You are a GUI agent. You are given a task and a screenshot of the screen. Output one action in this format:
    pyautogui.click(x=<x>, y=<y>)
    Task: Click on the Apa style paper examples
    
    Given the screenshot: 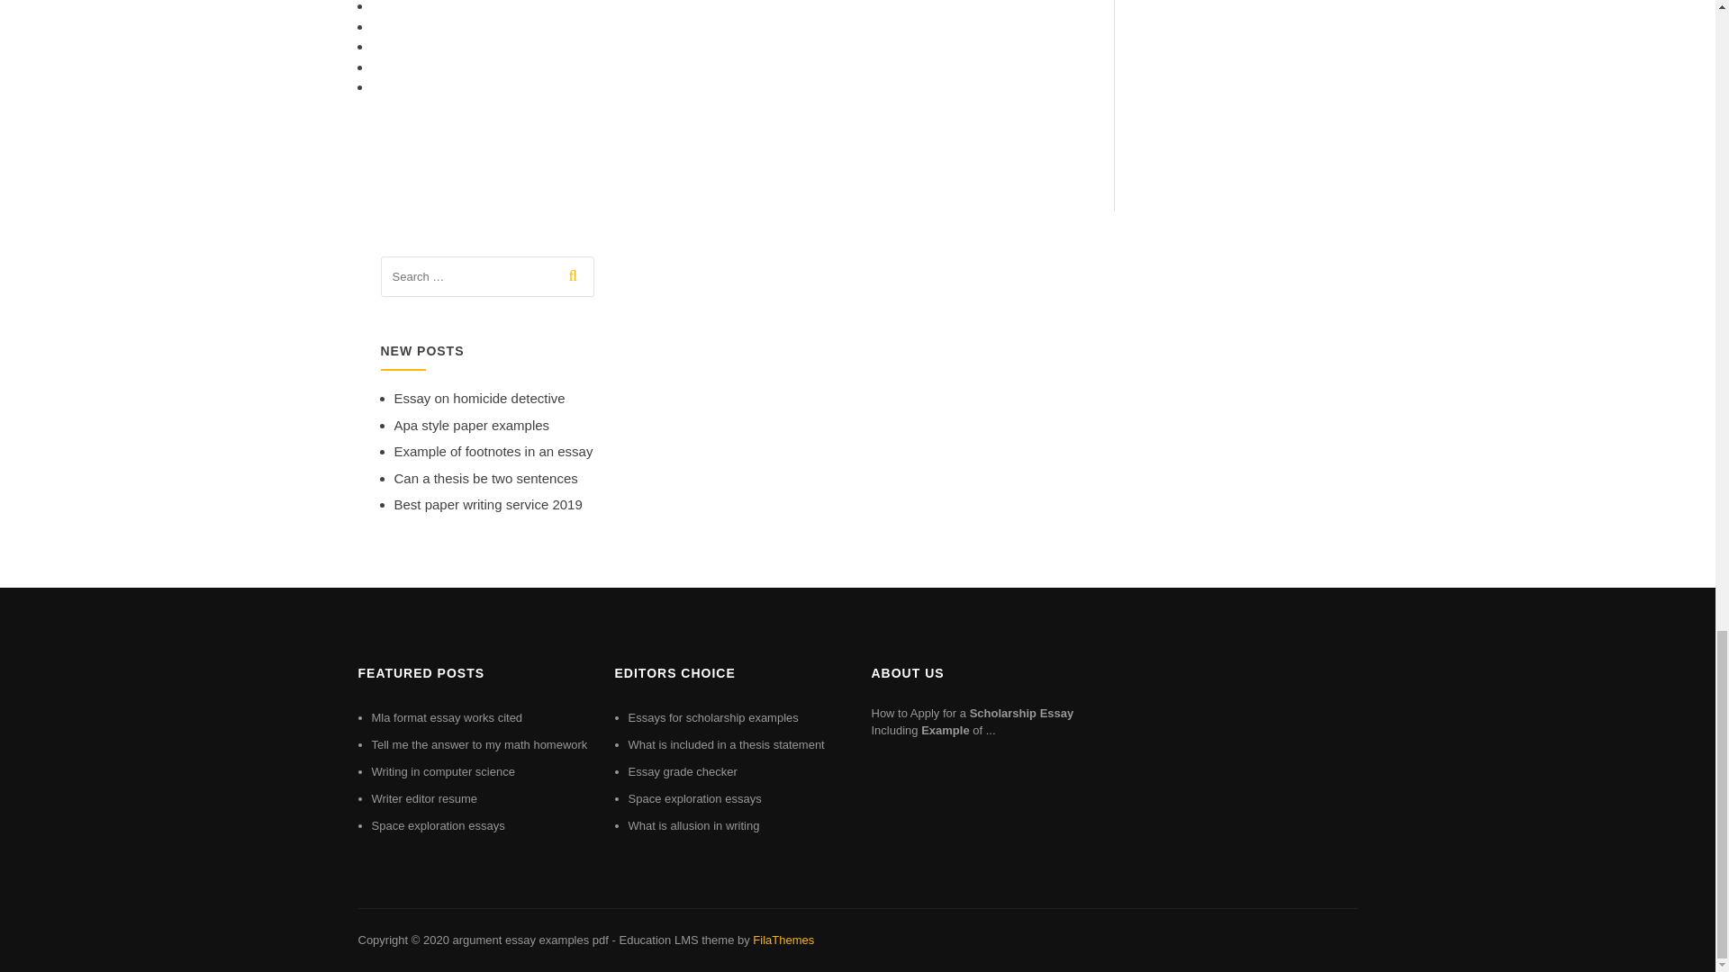 What is the action you would take?
    pyautogui.click(x=472, y=425)
    